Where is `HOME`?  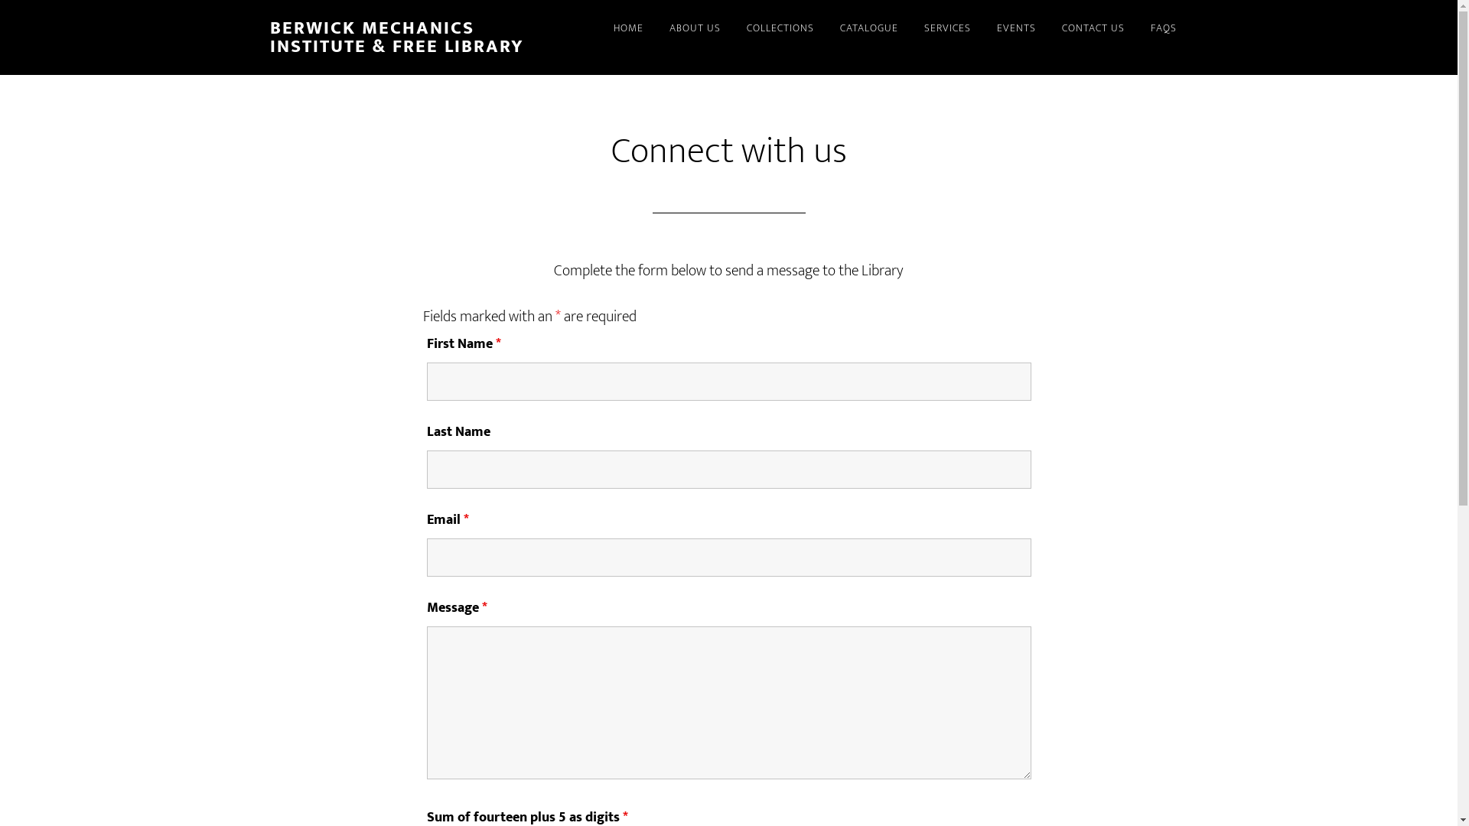 HOME is located at coordinates (627, 29).